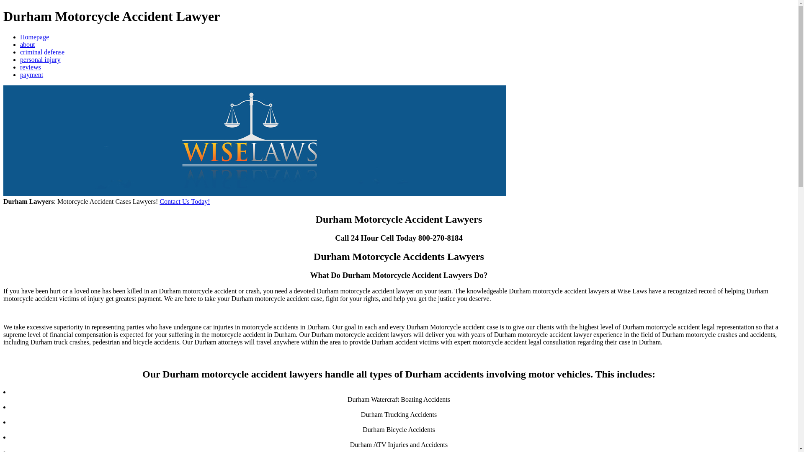 This screenshot has height=452, width=804. I want to click on payment, so click(32, 74).